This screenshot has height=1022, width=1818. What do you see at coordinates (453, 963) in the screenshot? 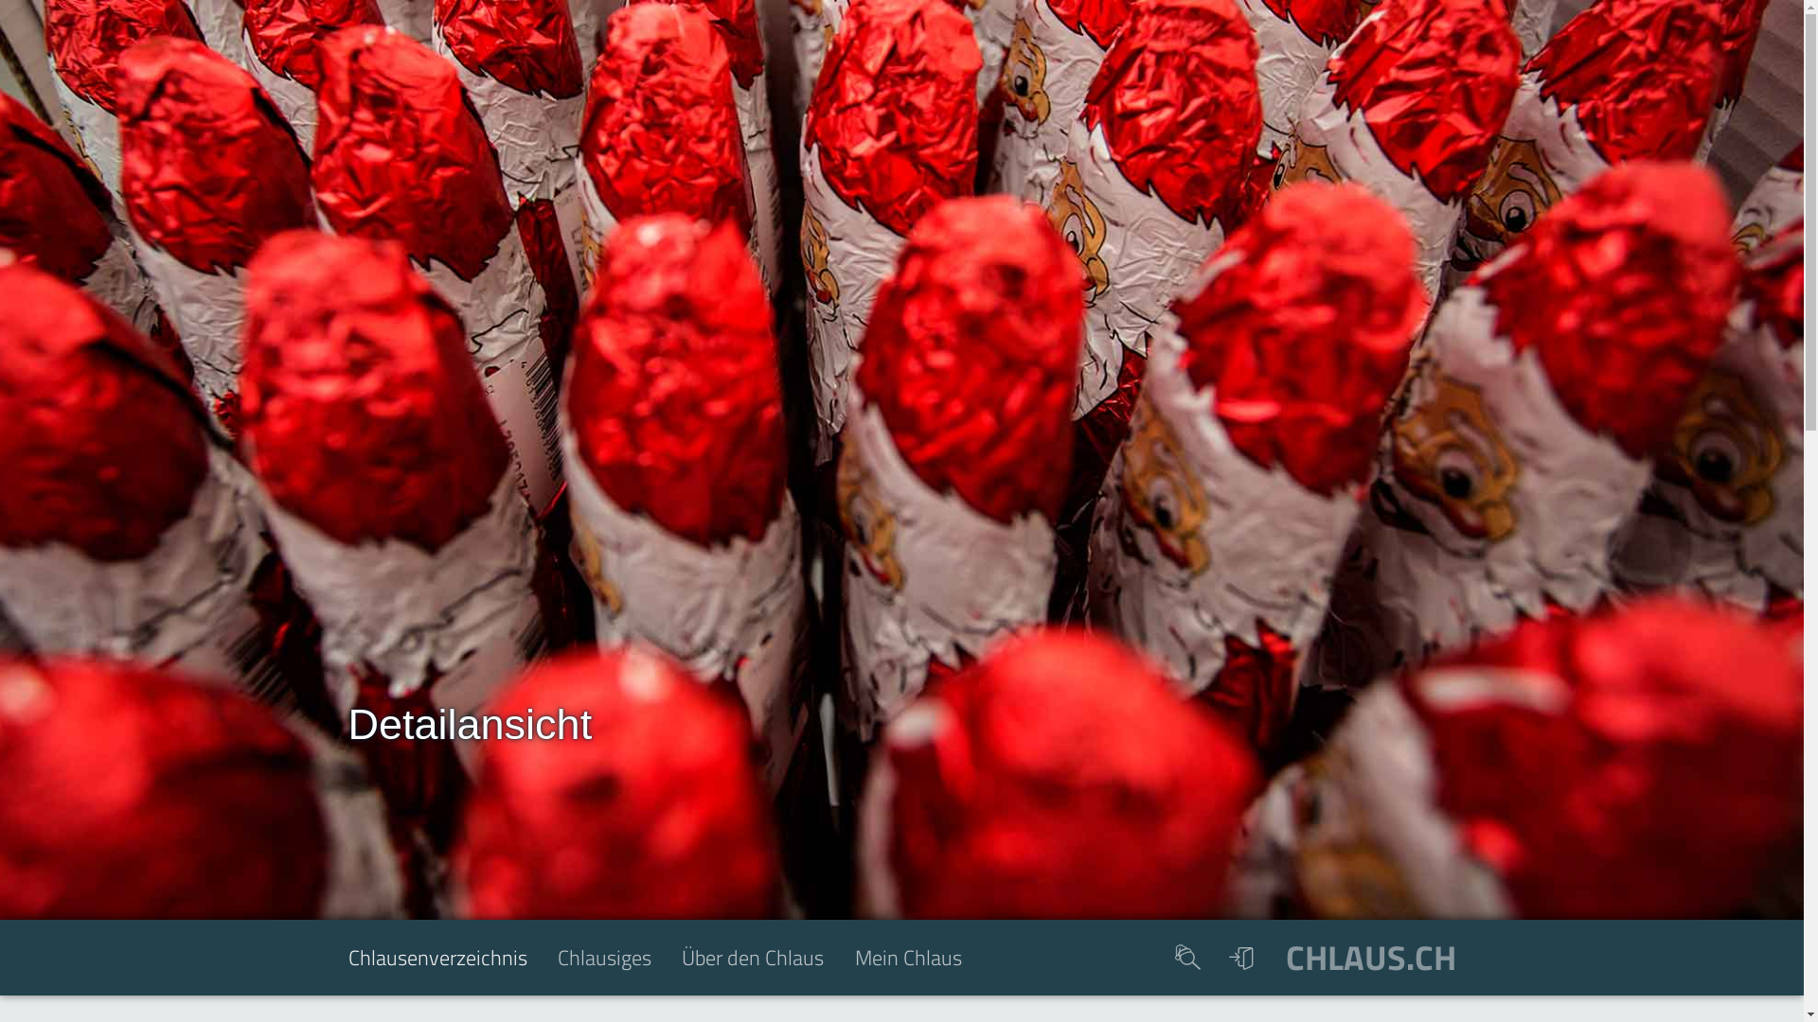
I see `Chlausenverzeichnis` at bounding box center [453, 963].